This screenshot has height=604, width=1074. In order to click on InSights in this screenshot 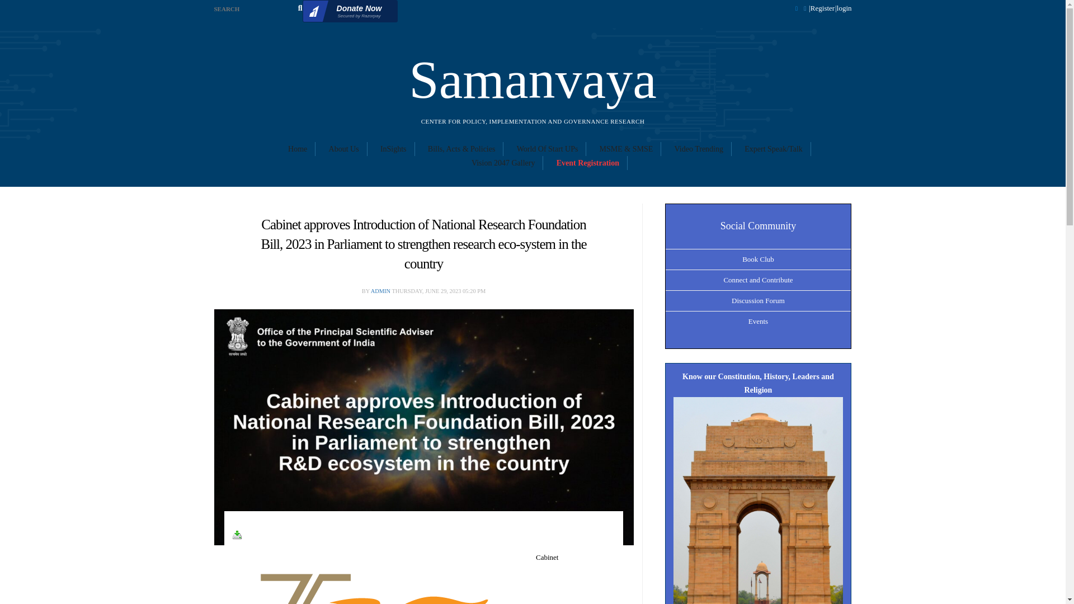, I will do `click(844, 8)`.